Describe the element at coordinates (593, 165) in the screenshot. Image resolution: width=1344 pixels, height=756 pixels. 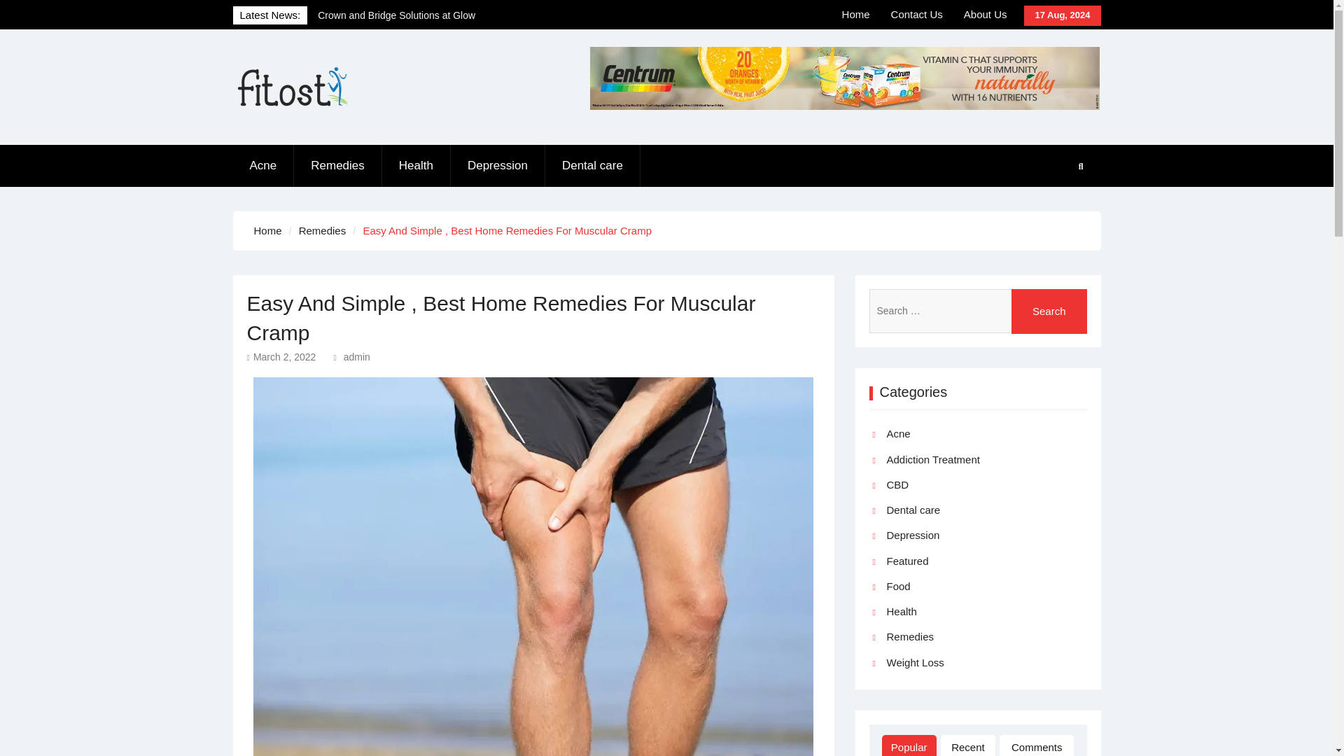
I see `Dental care` at that location.